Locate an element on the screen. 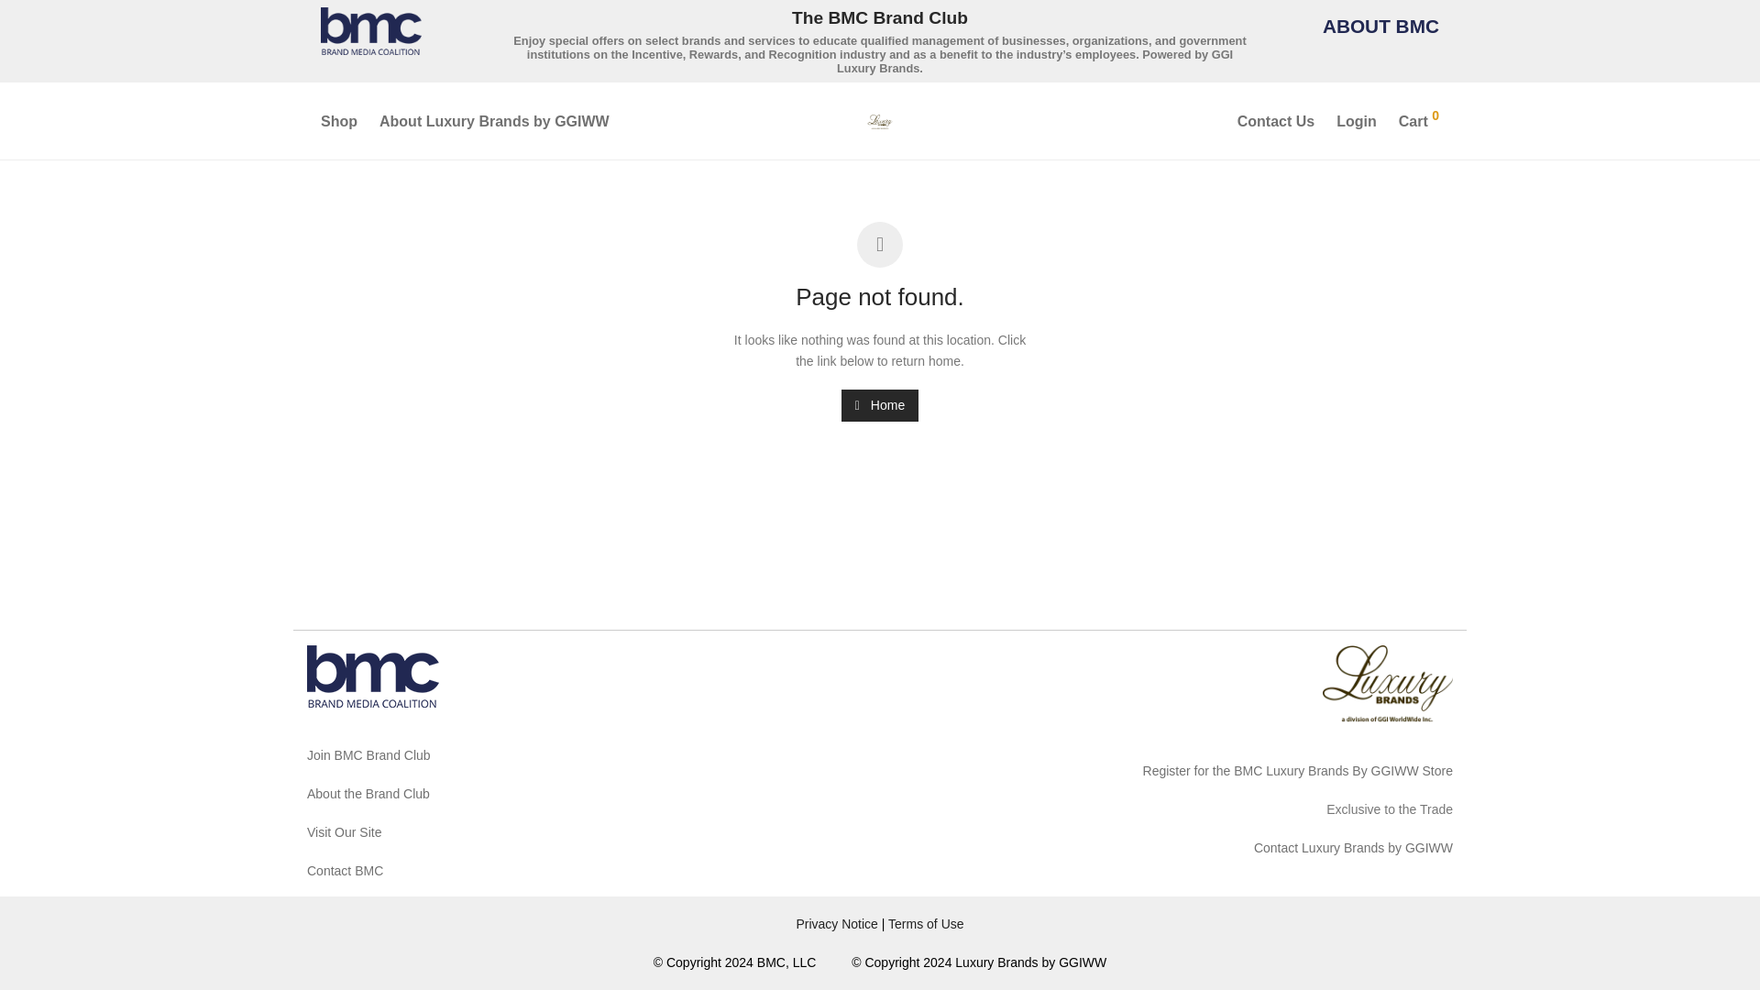 The width and height of the screenshot is (1760, 990). Contact BMC is located at coordinates (345, 870).